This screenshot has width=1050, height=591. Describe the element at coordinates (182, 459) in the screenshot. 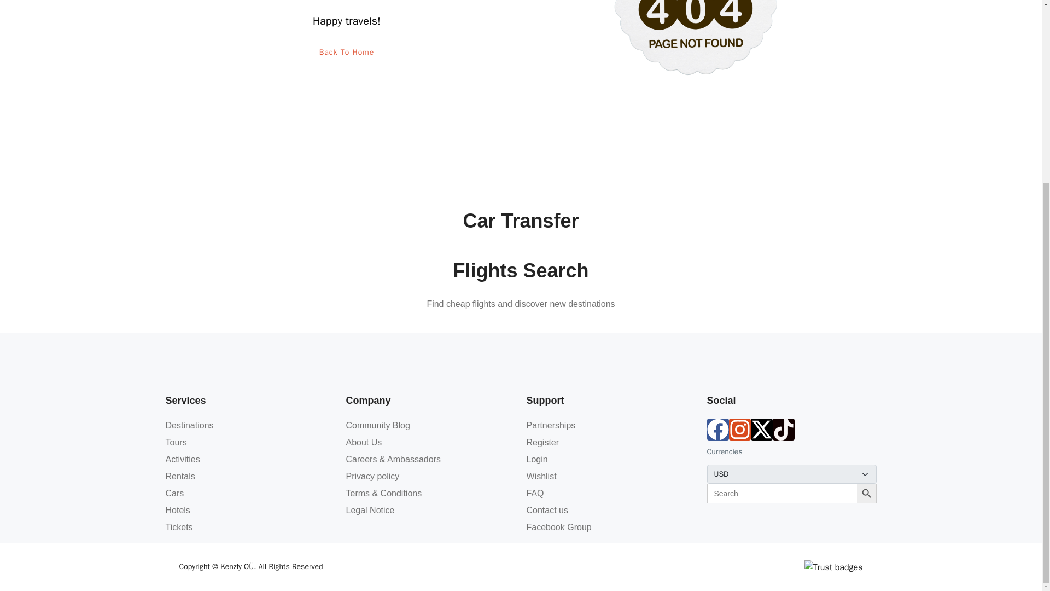

I see `Activities` at that location.